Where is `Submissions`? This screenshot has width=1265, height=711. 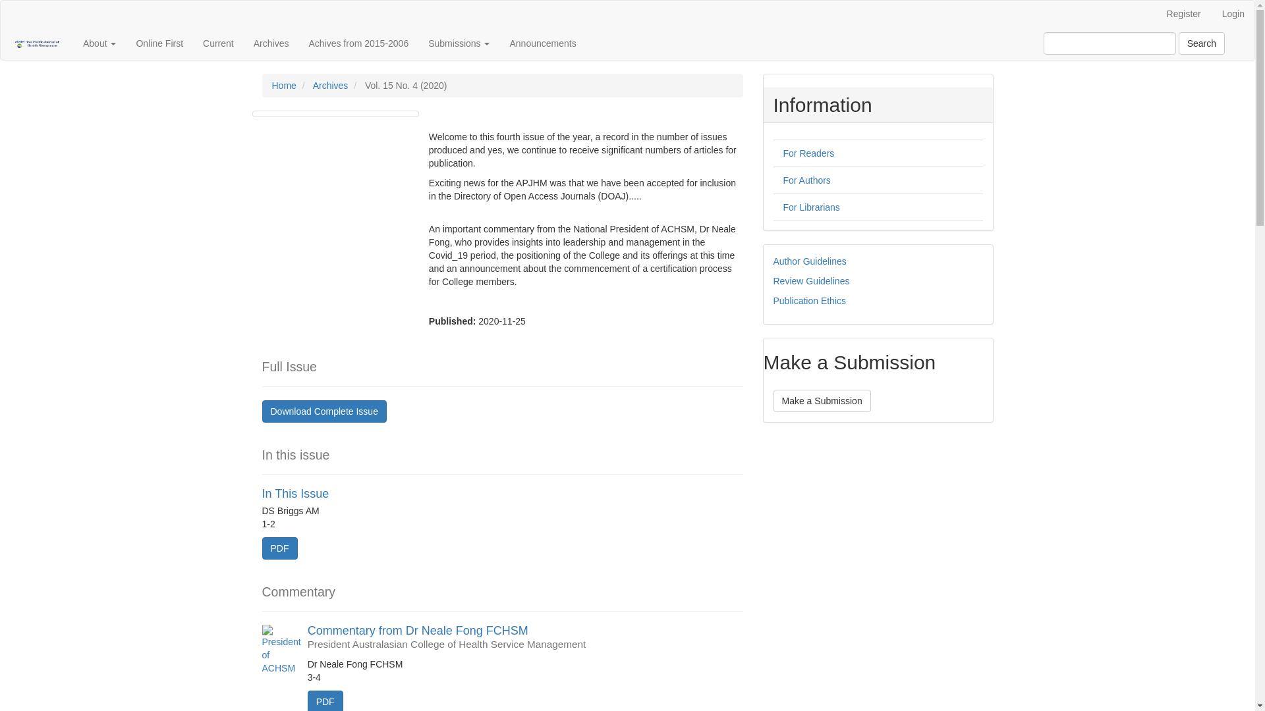 Submissions is located at coordinates (459, 43).